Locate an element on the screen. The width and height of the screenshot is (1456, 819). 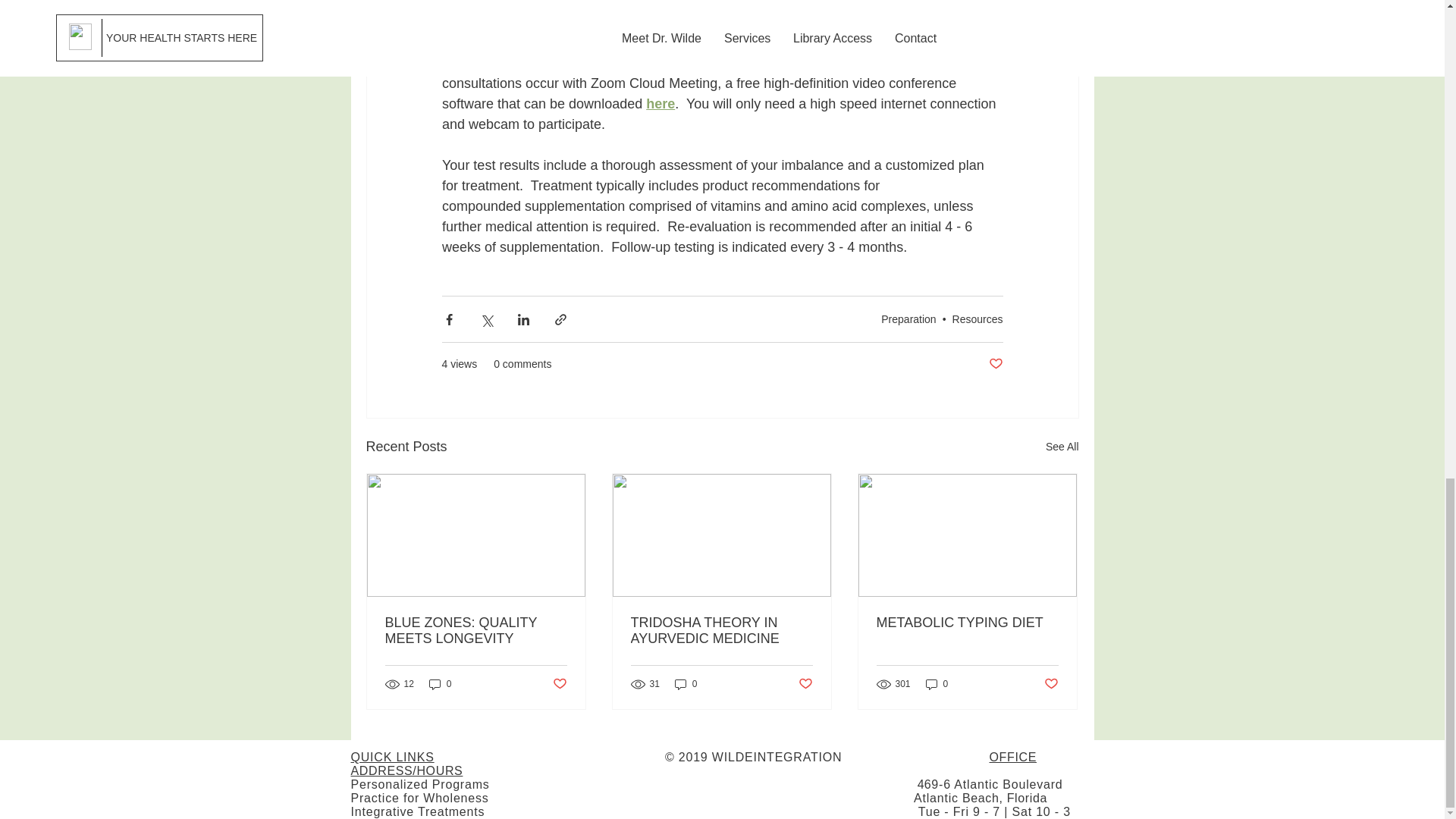
Post not marked as liked is located at coordinates (1051, 684).